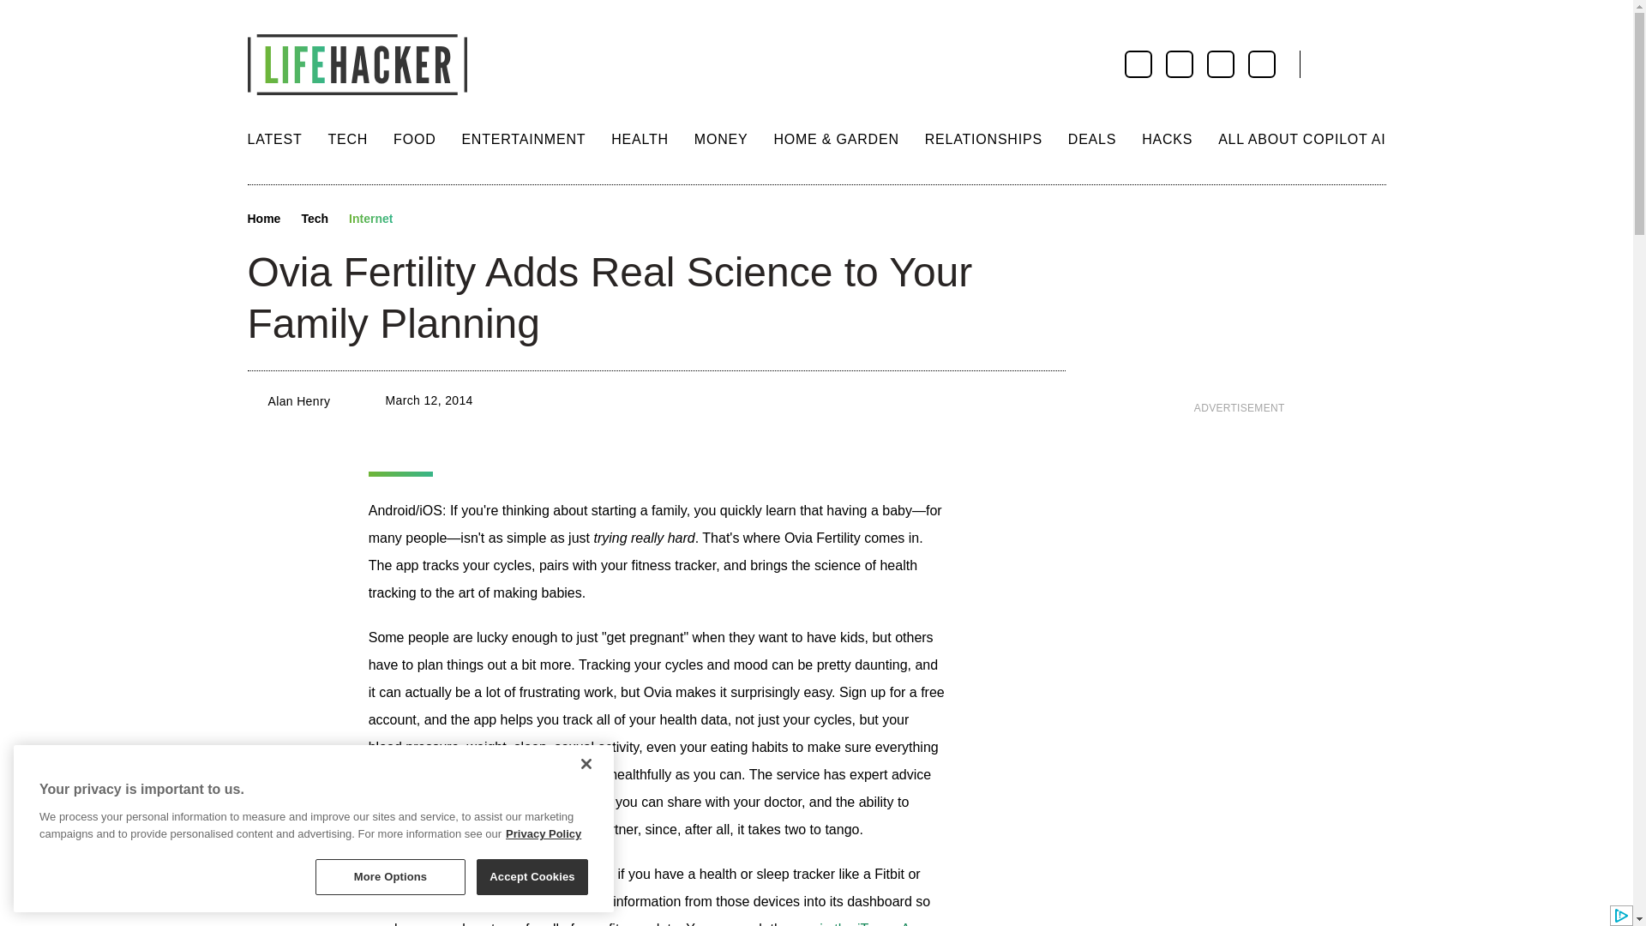 The height and width of the screenshot is (926, 1646). Describe the element at coordinates (414, 139) in the screenshot. I see `FOOD` at that location.